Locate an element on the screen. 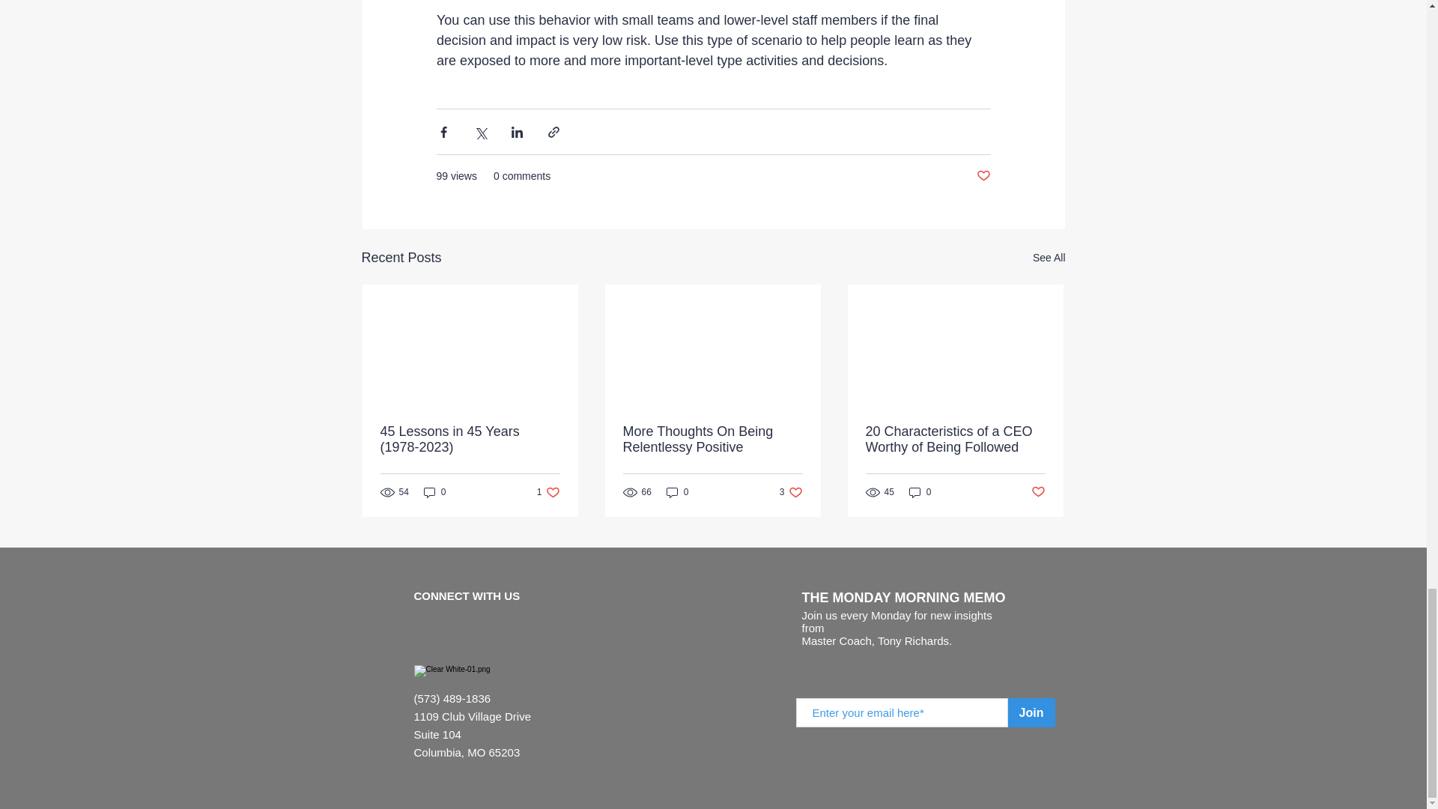 This screenshot has width=1438, height=809. 0 is located at coordinates (791, 493).